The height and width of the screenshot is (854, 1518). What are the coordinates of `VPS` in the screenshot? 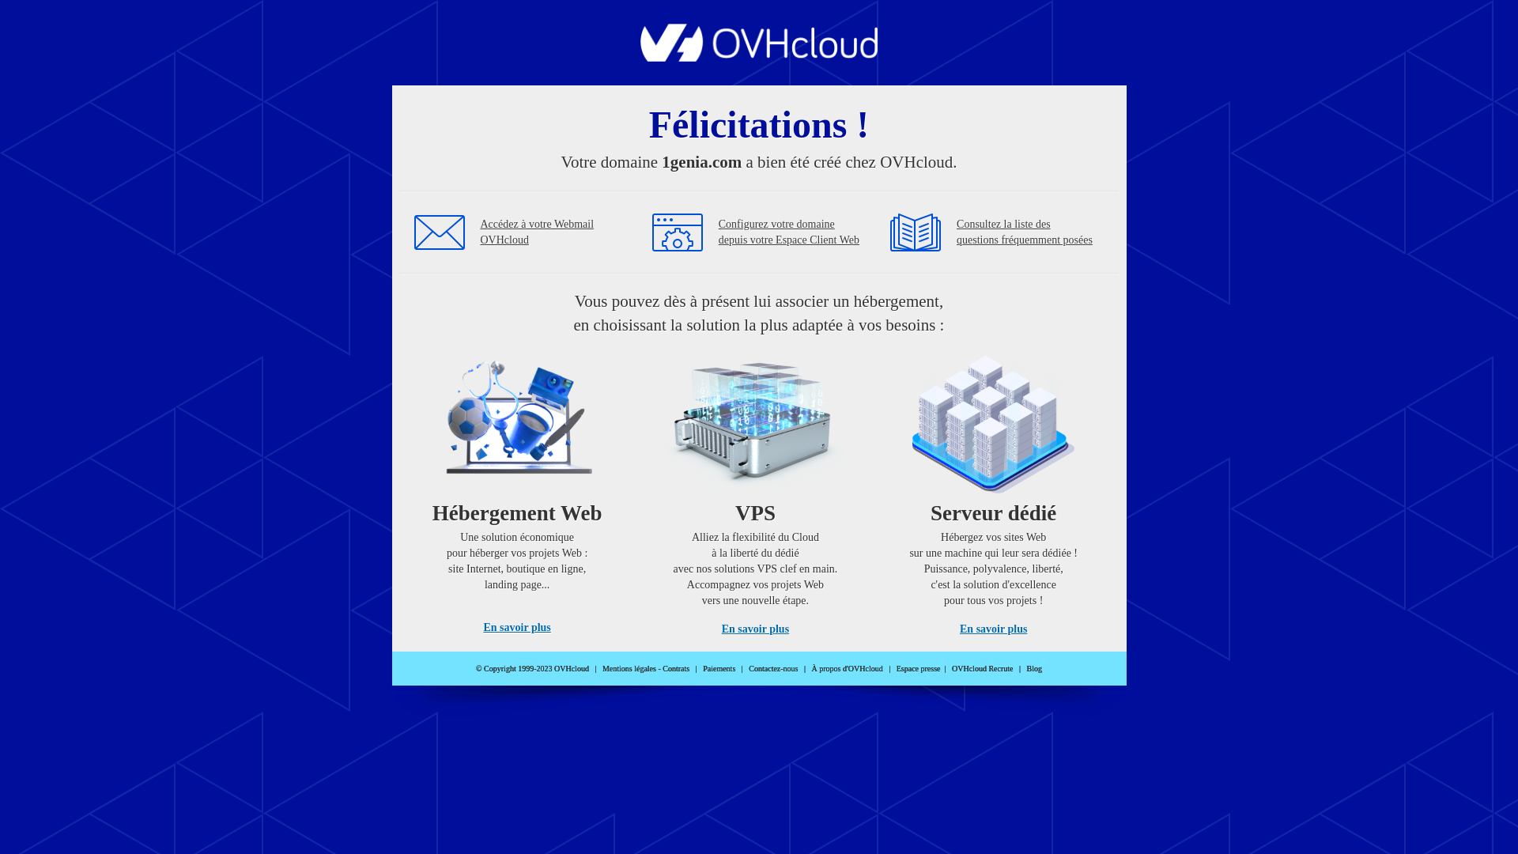 It's located at (756, 490).